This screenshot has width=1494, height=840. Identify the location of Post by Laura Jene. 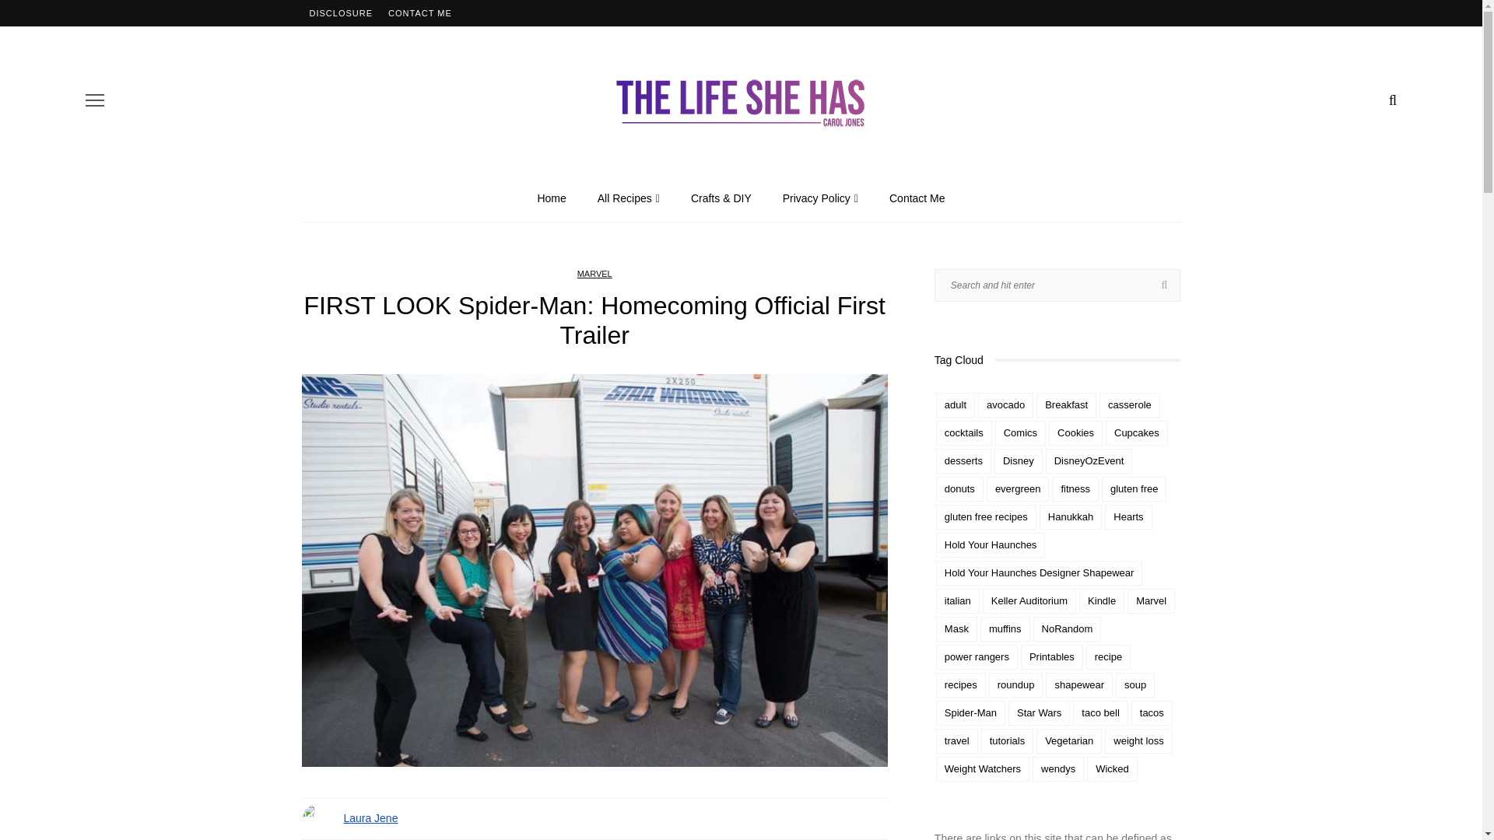
(370, 818).